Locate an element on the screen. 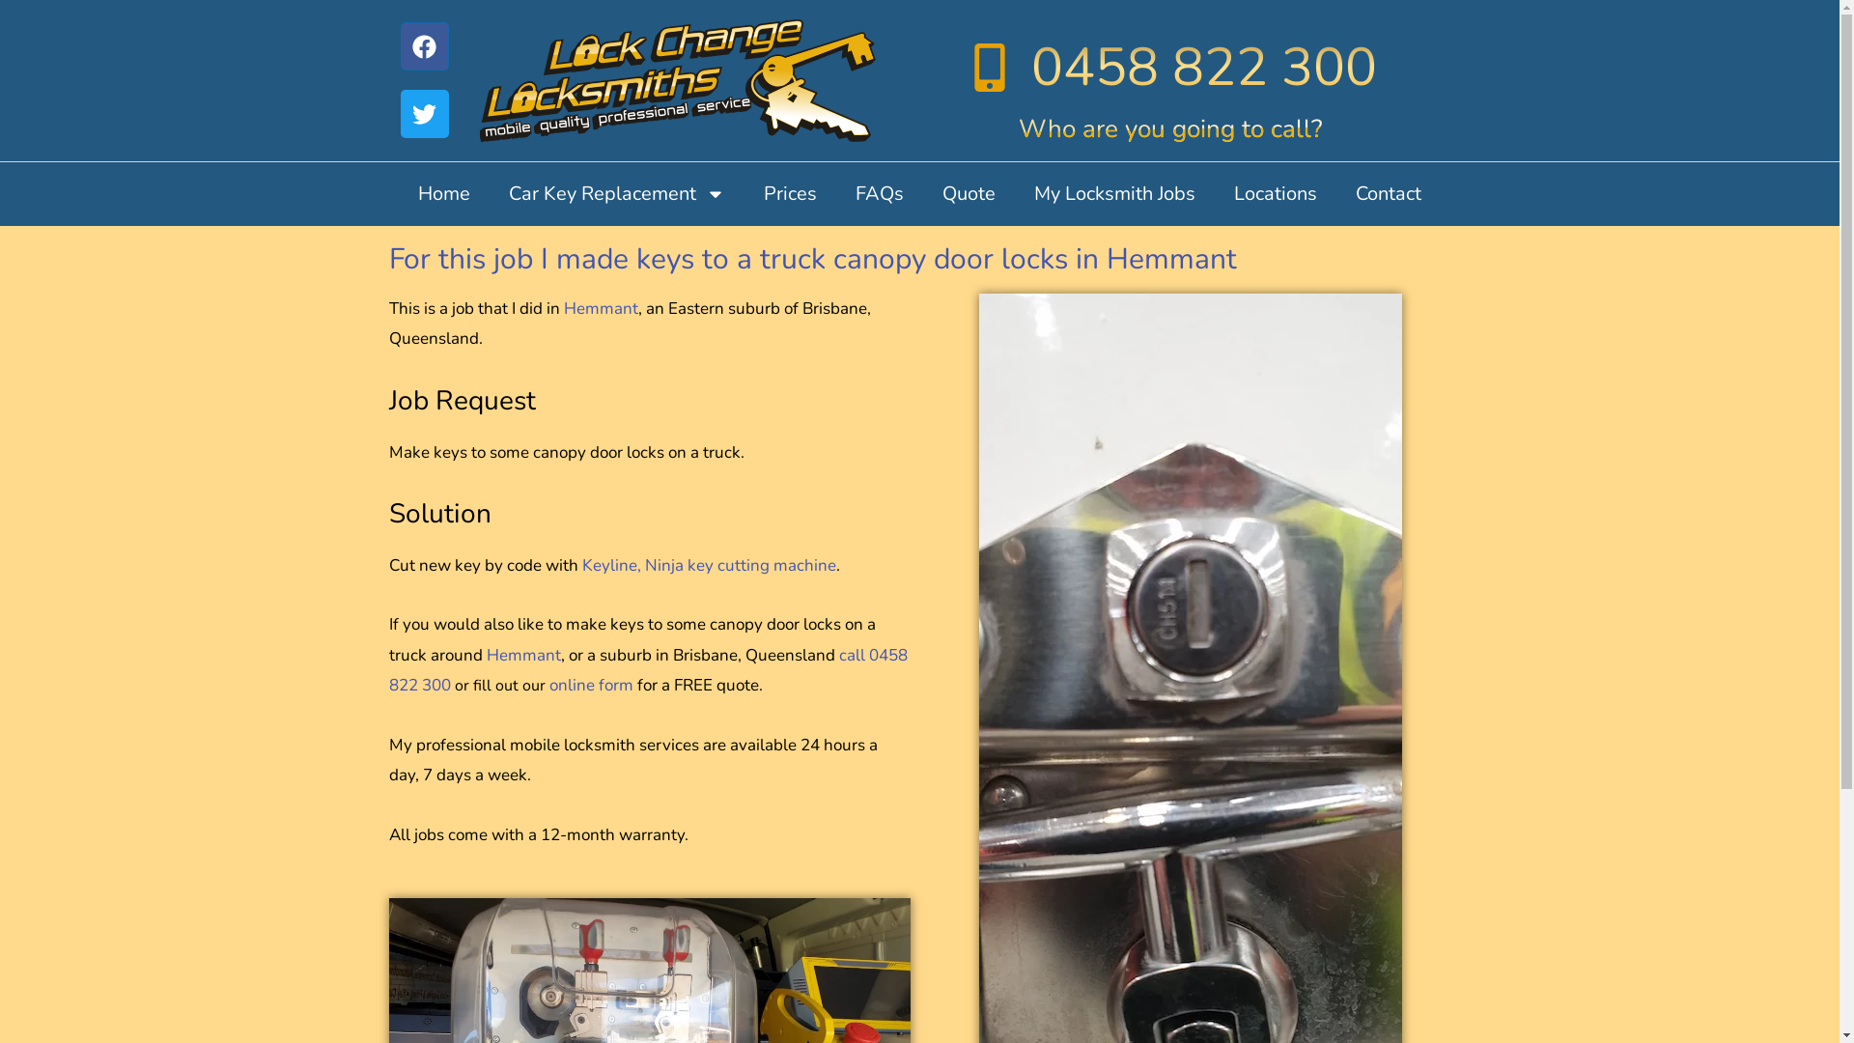 This screenshot has width=1854, height=1043. Keyline, Ninja key cutting machine is located at coordinates (709, 566).